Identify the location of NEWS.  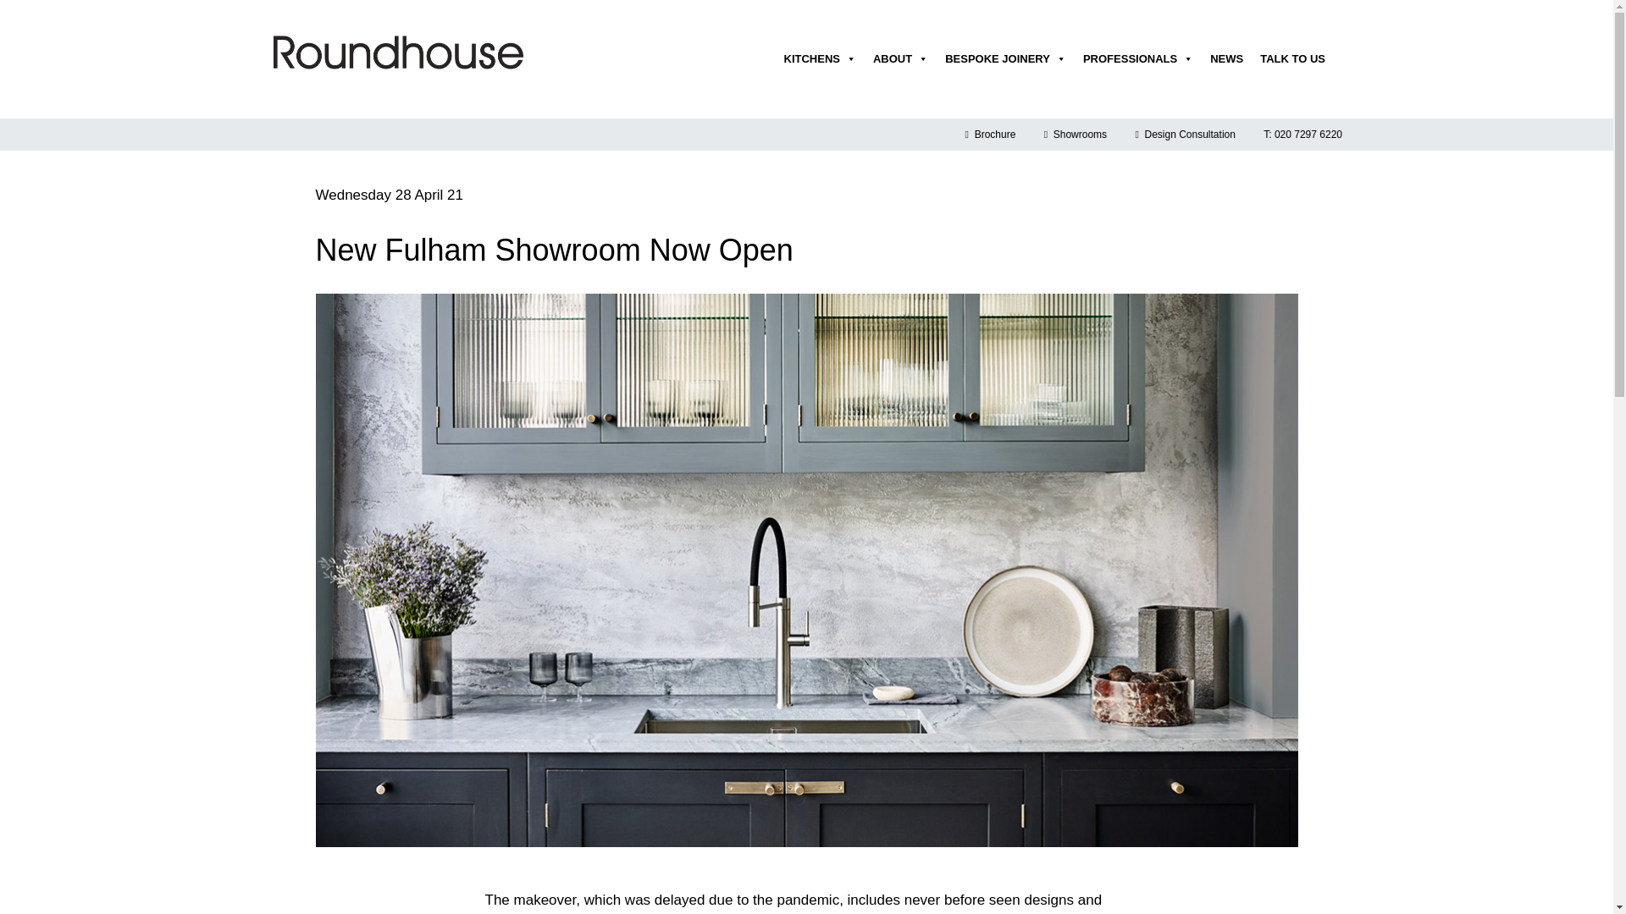
(1226, 58).